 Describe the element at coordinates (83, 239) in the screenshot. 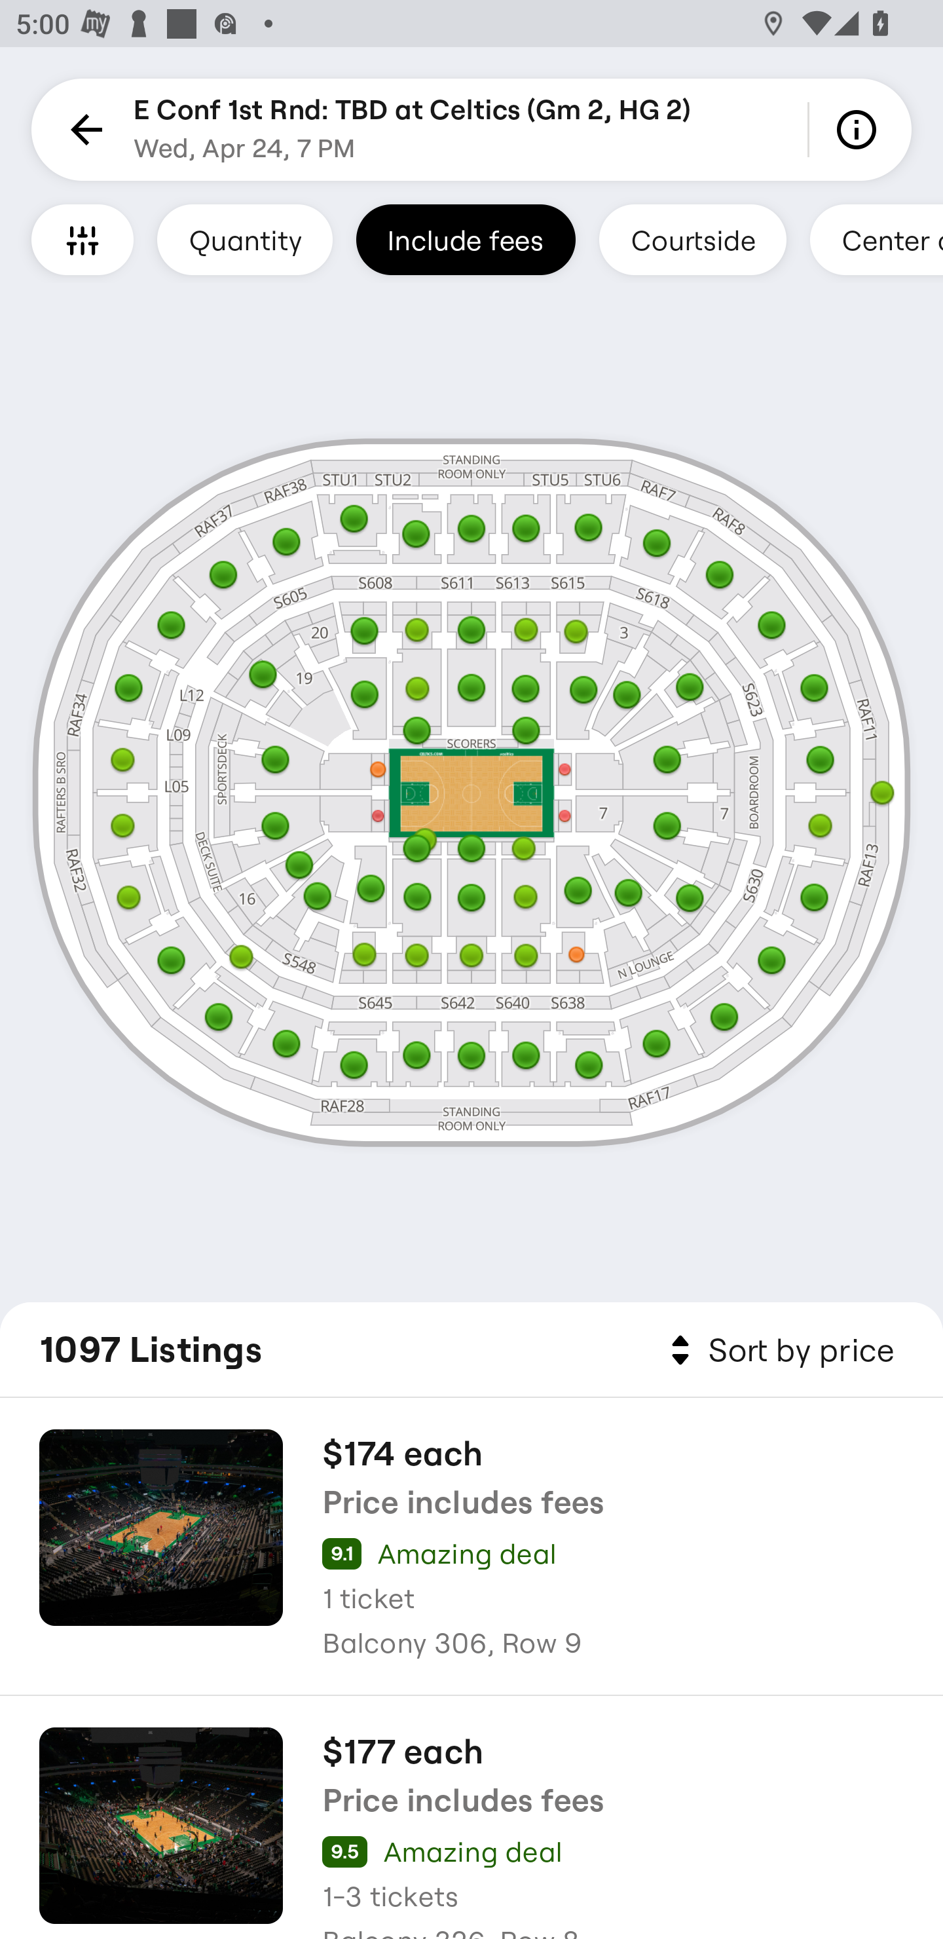

I see `Filters and Accessible Seating` at that location.